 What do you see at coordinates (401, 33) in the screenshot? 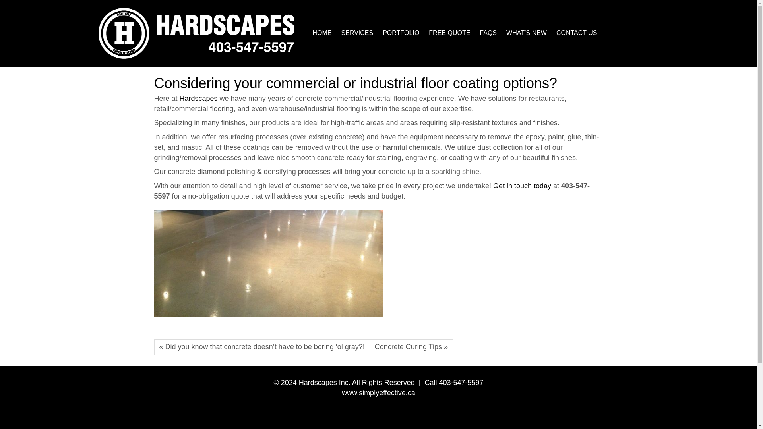
I see `PORTFOLIO` at bounding box center [401, 33].